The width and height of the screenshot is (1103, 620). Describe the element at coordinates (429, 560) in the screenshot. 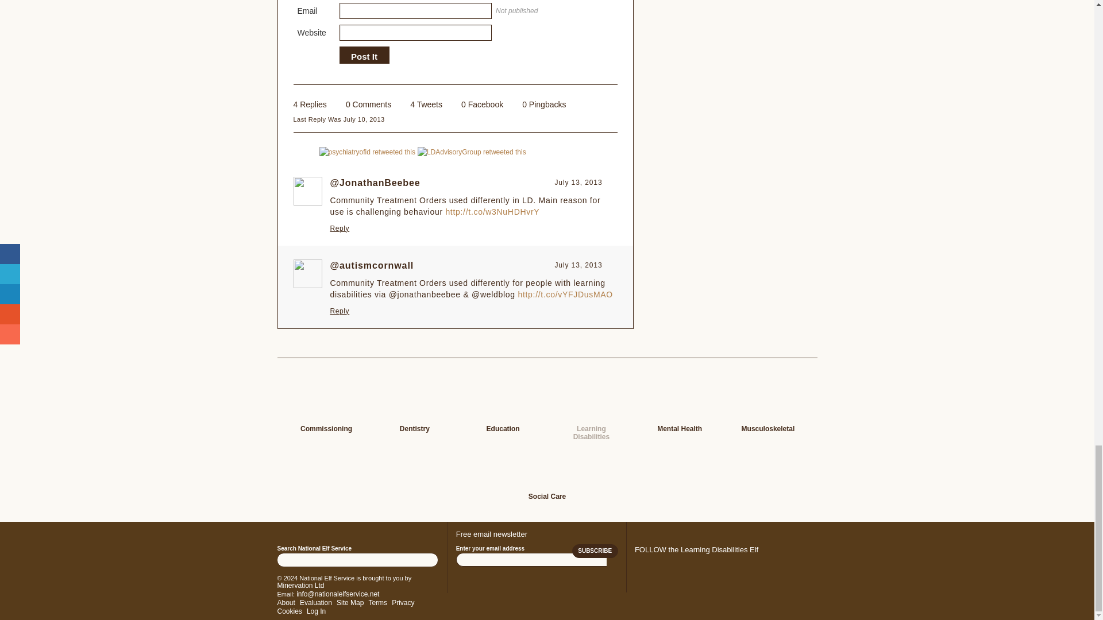

I see `Search` at that location.